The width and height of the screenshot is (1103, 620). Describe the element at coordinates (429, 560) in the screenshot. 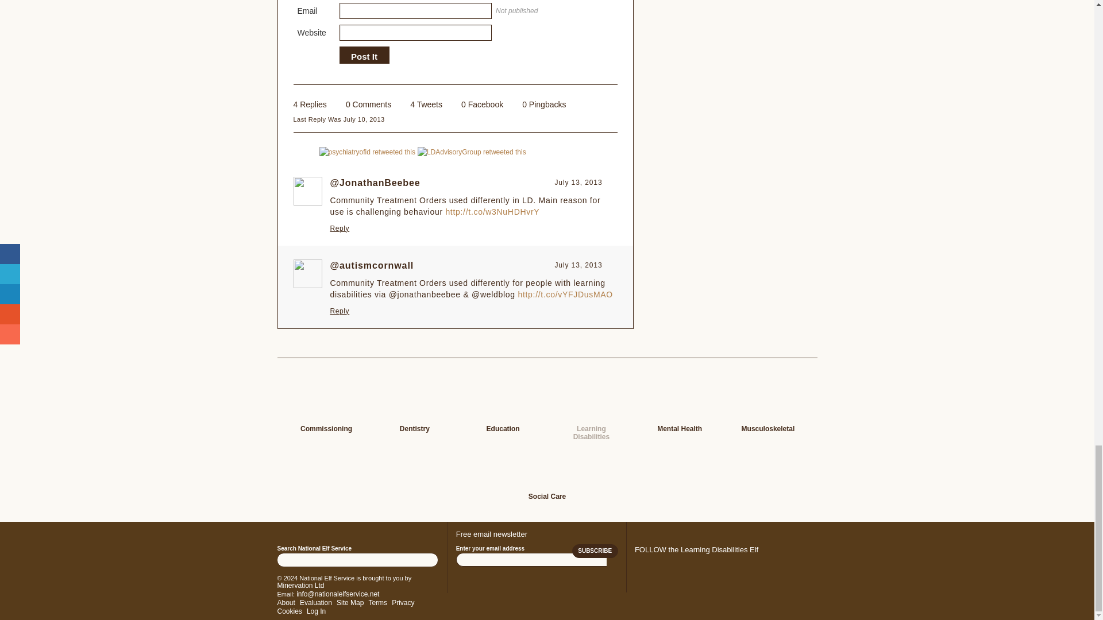

I see `Search` at that location.